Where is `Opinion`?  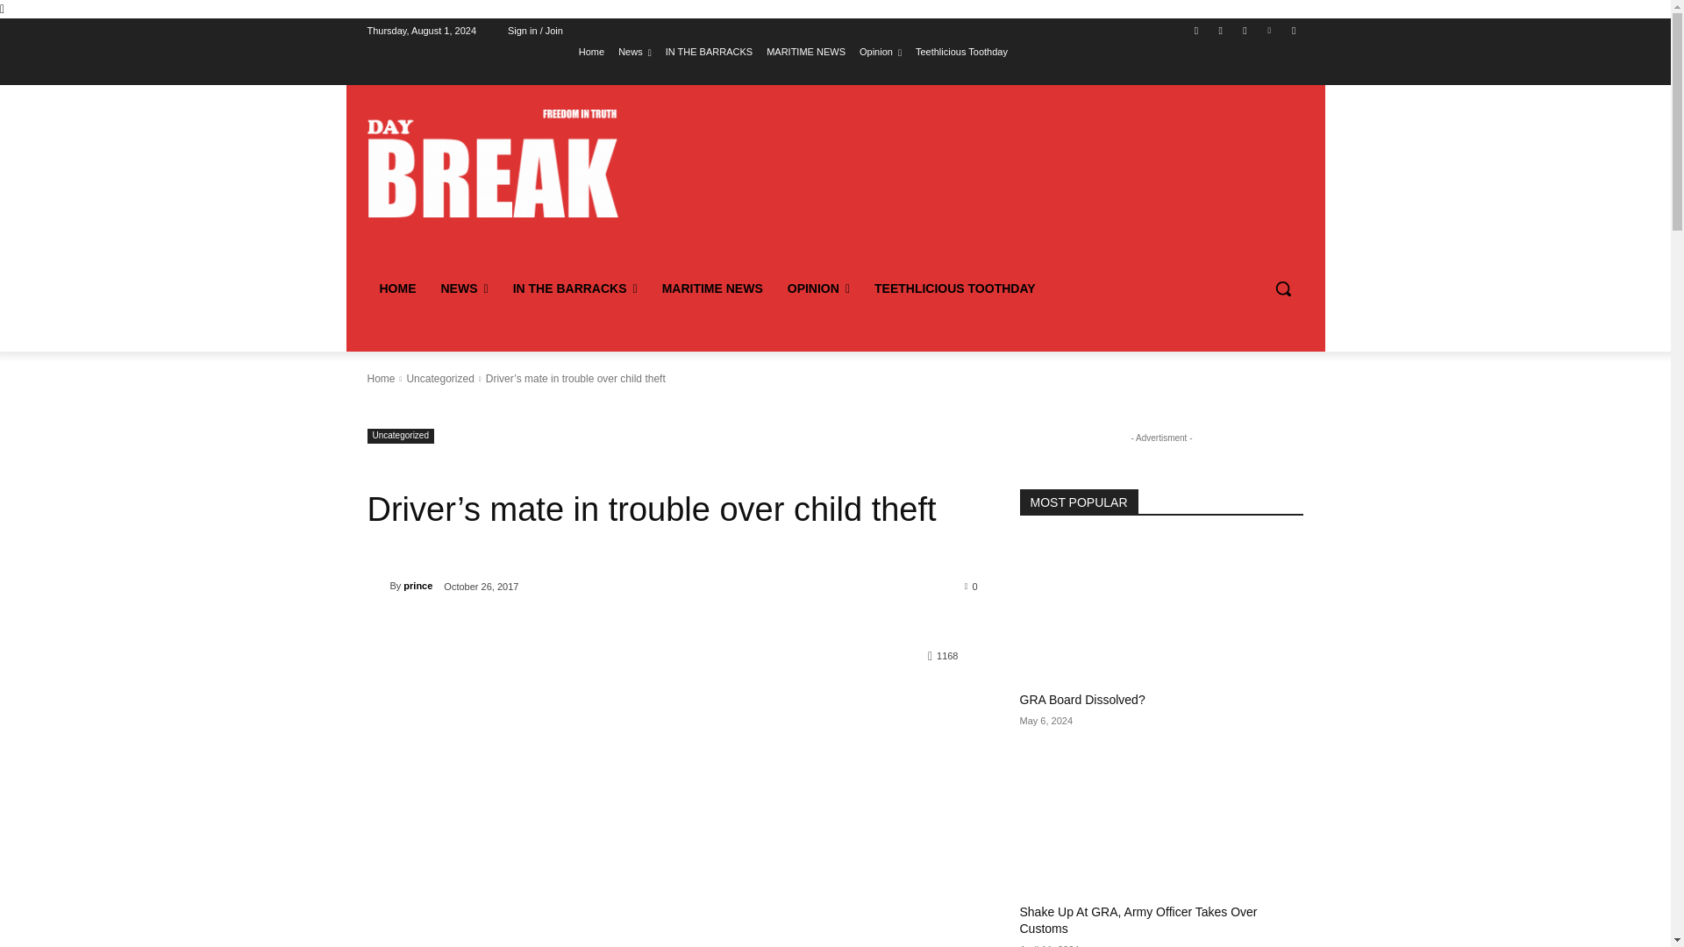 Opinion is located at coordinates (880, 52).